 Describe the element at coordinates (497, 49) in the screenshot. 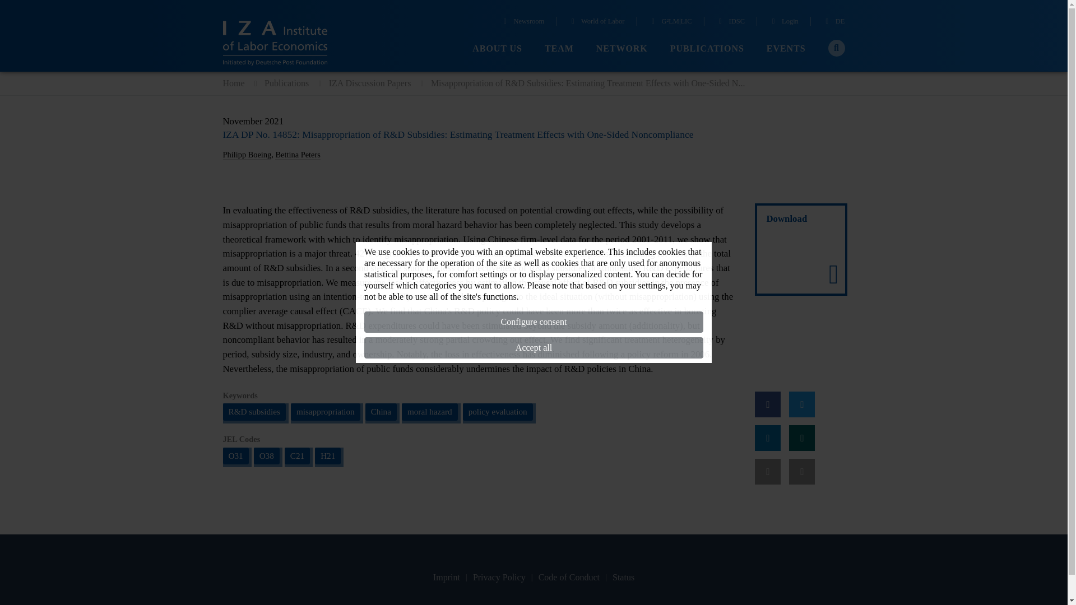

I see `ABOUT US` at that location.